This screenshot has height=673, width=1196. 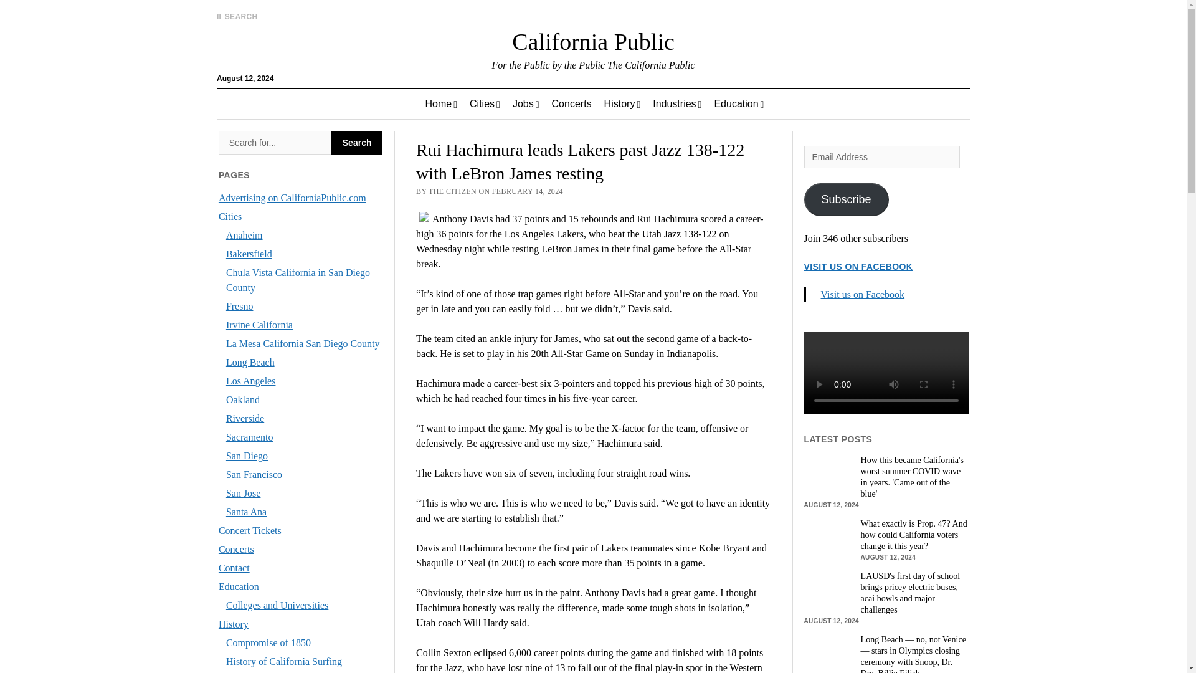 What do you see at coordinates (356, 142) in the screenshot?
I see `Search` at bounding box center [356, 142].